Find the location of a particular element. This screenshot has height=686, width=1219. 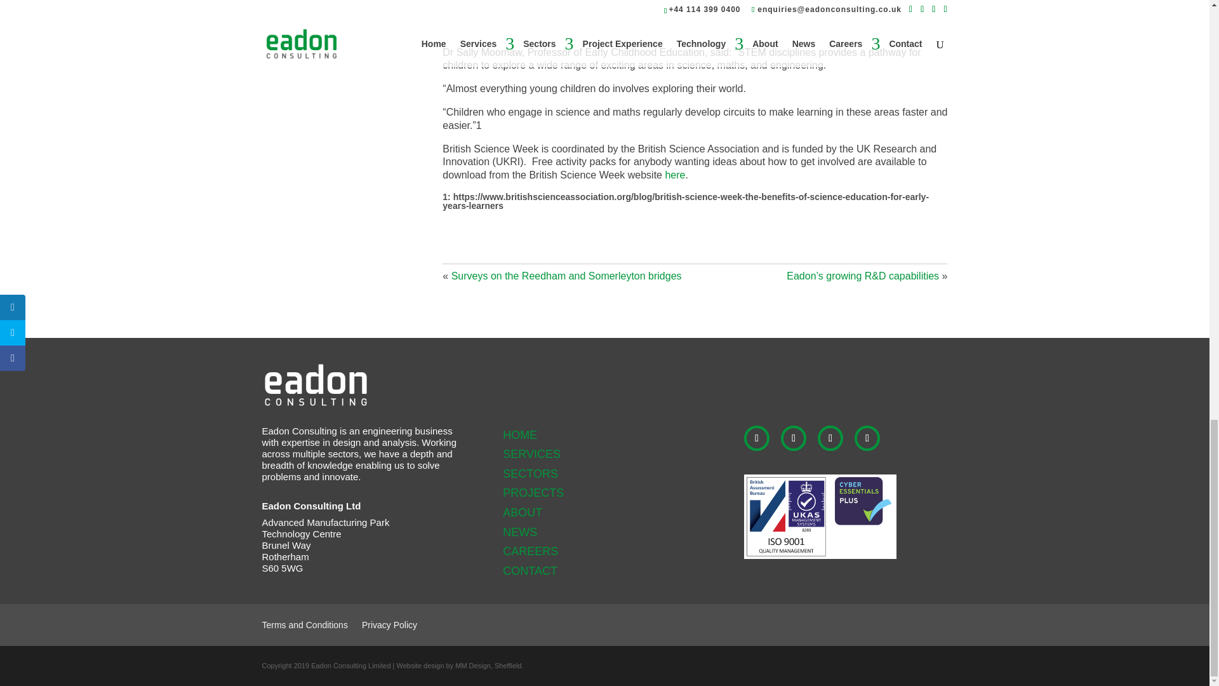

Follow on Facebook is located at coordinates (794, 438).